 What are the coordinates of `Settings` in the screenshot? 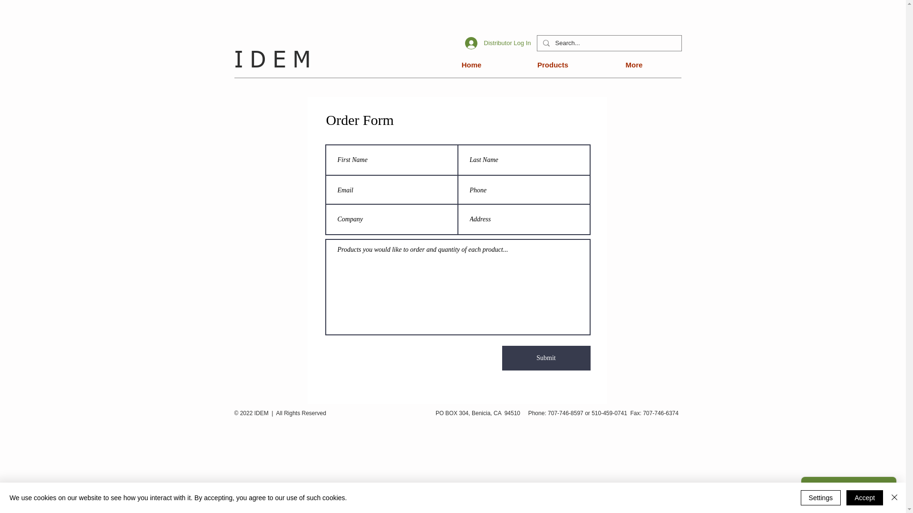 It's located at (821, 498).